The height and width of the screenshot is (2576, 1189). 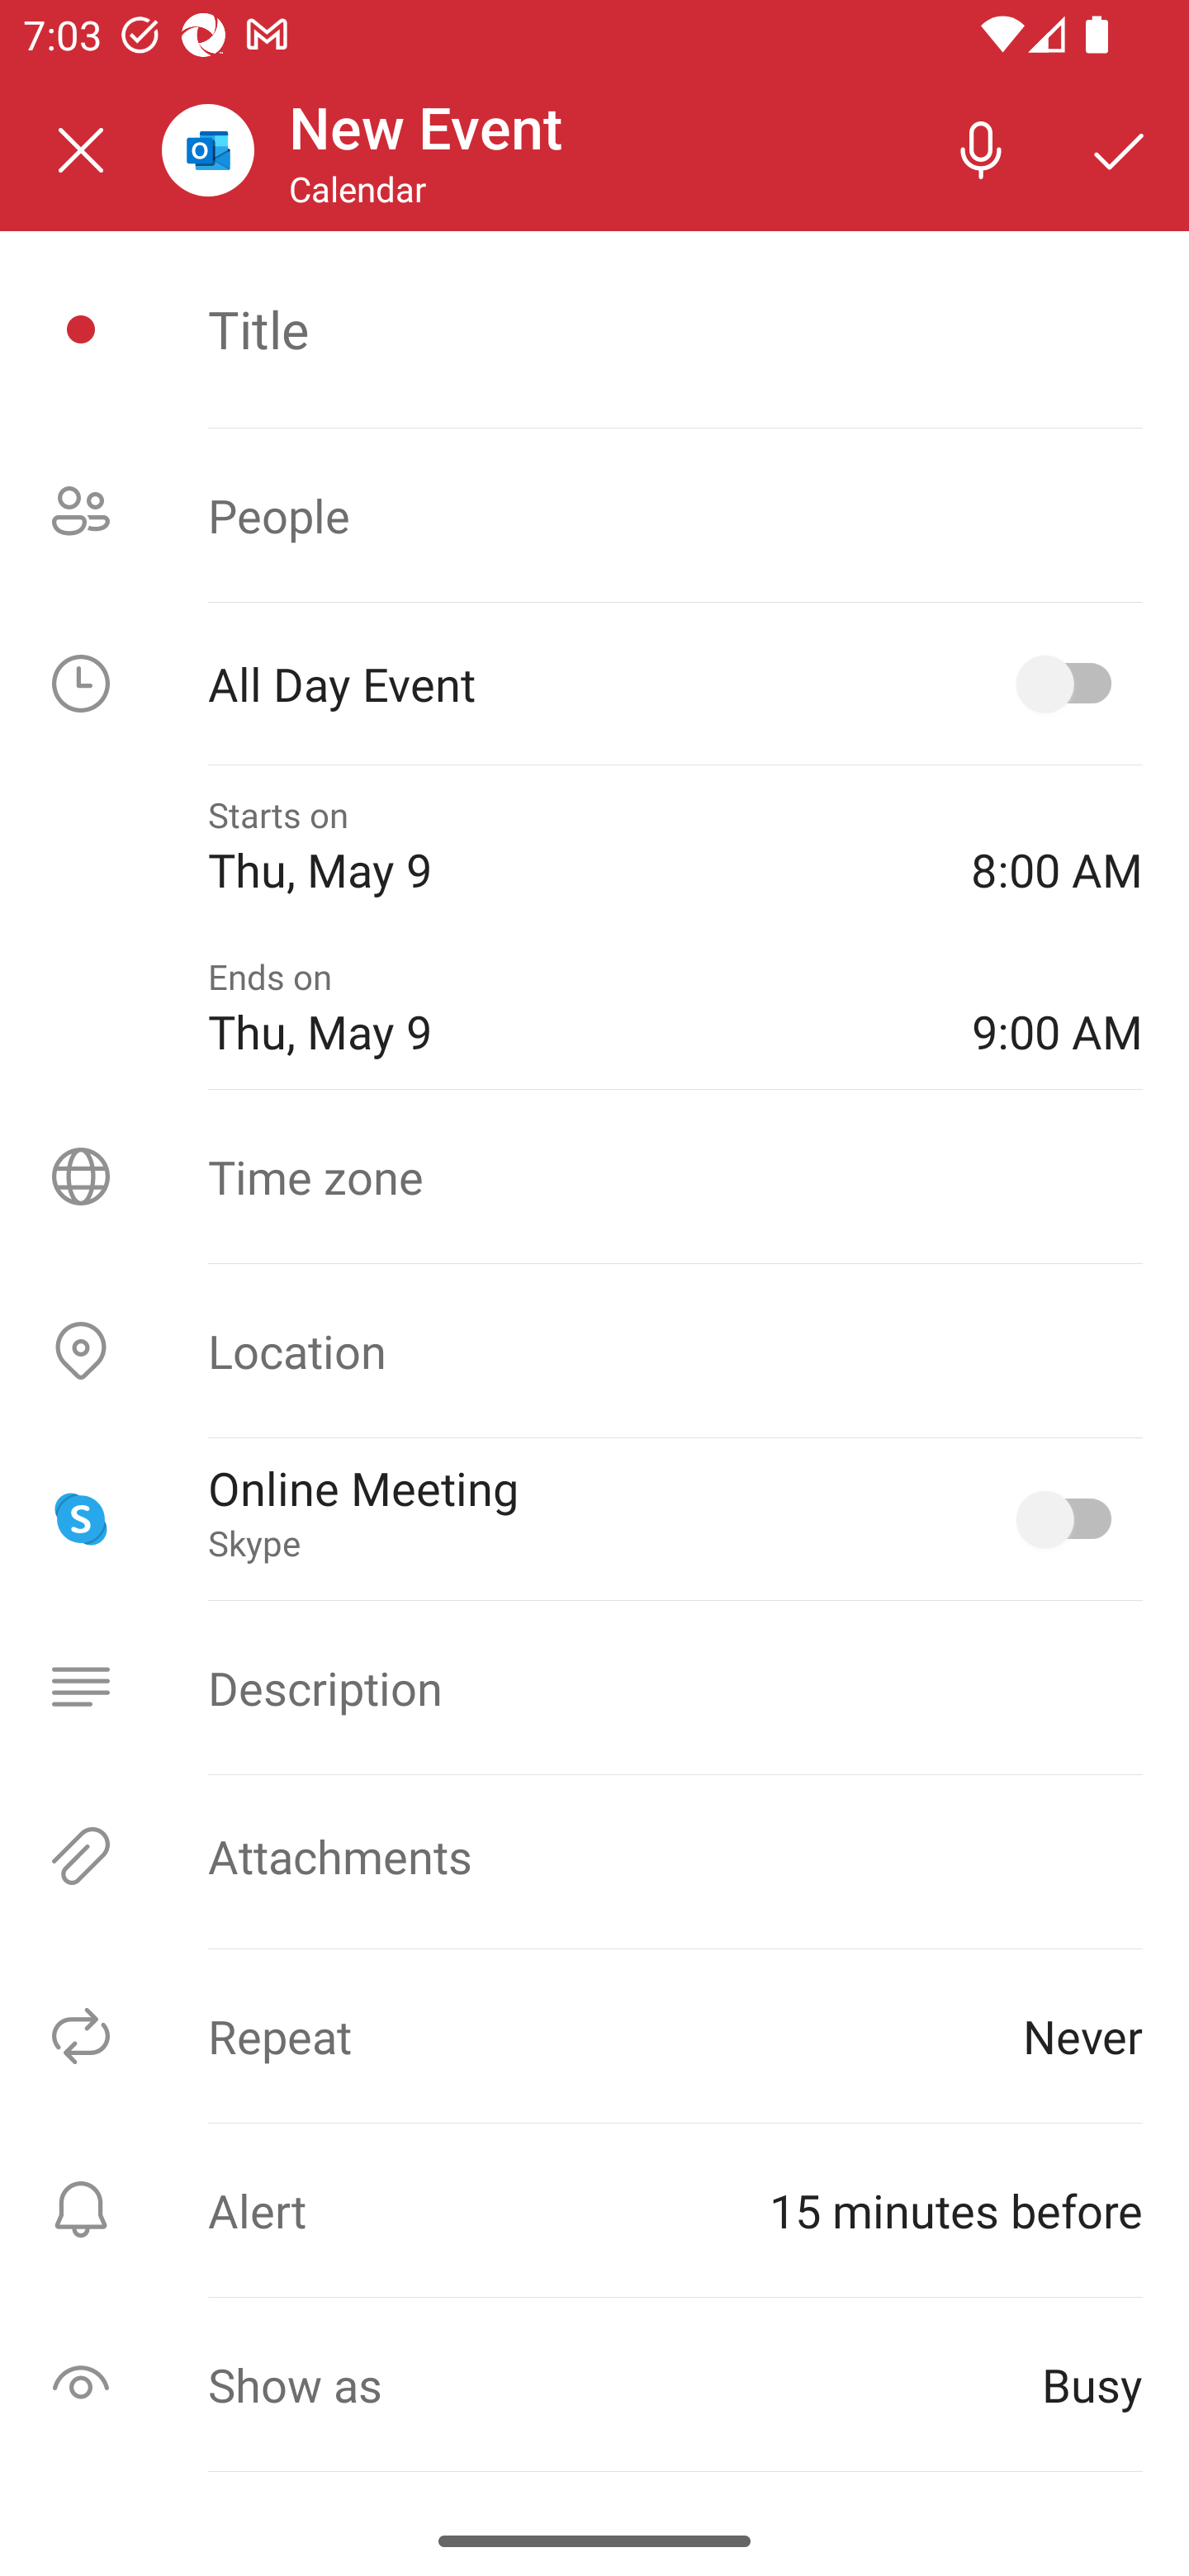 What do you see at coordinates (594, 515) in the screenshot?
I see `People` at bounding box center [594, 515].